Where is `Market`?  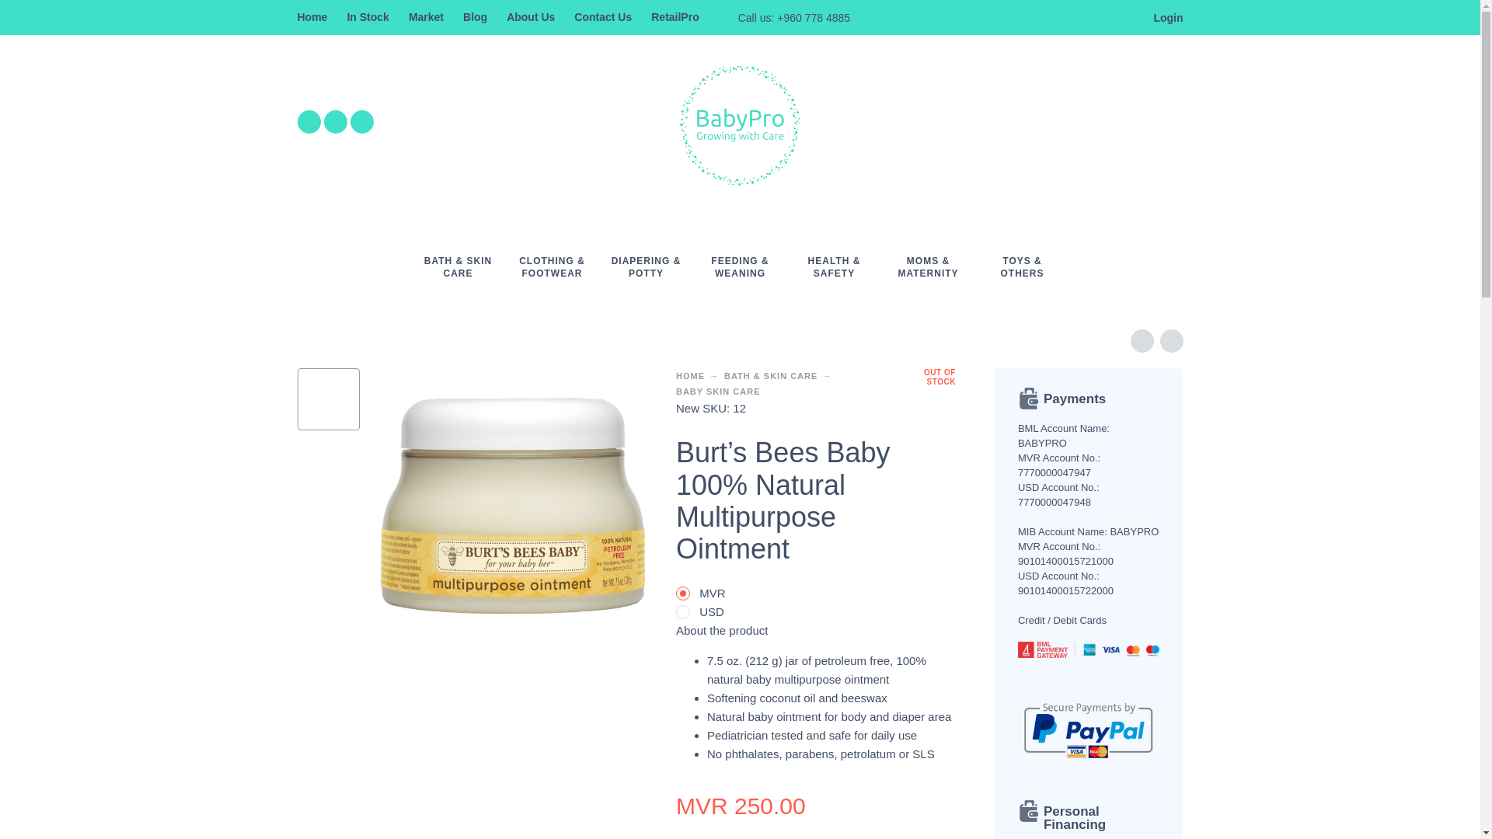 Market is located at coordinates (426, 17).